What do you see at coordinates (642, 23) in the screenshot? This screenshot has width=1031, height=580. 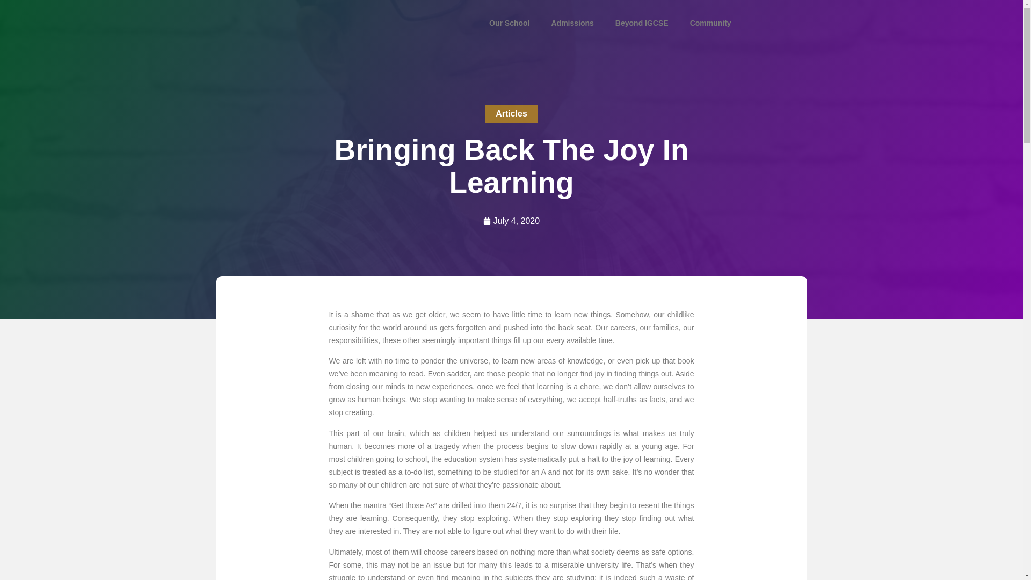 I see `Beyond IGCSE` at bounding box center [642, 23].